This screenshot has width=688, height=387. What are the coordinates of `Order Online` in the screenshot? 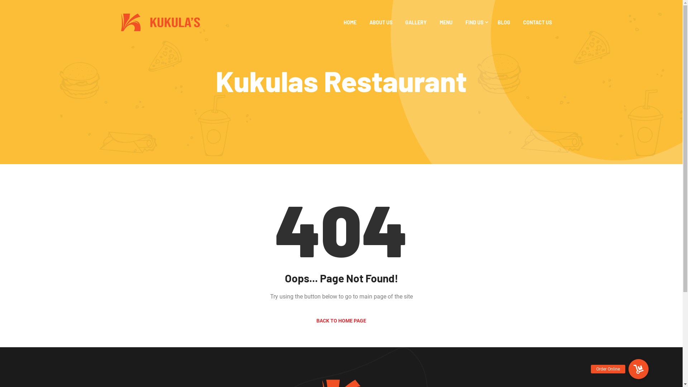 It's located at (639, 369).